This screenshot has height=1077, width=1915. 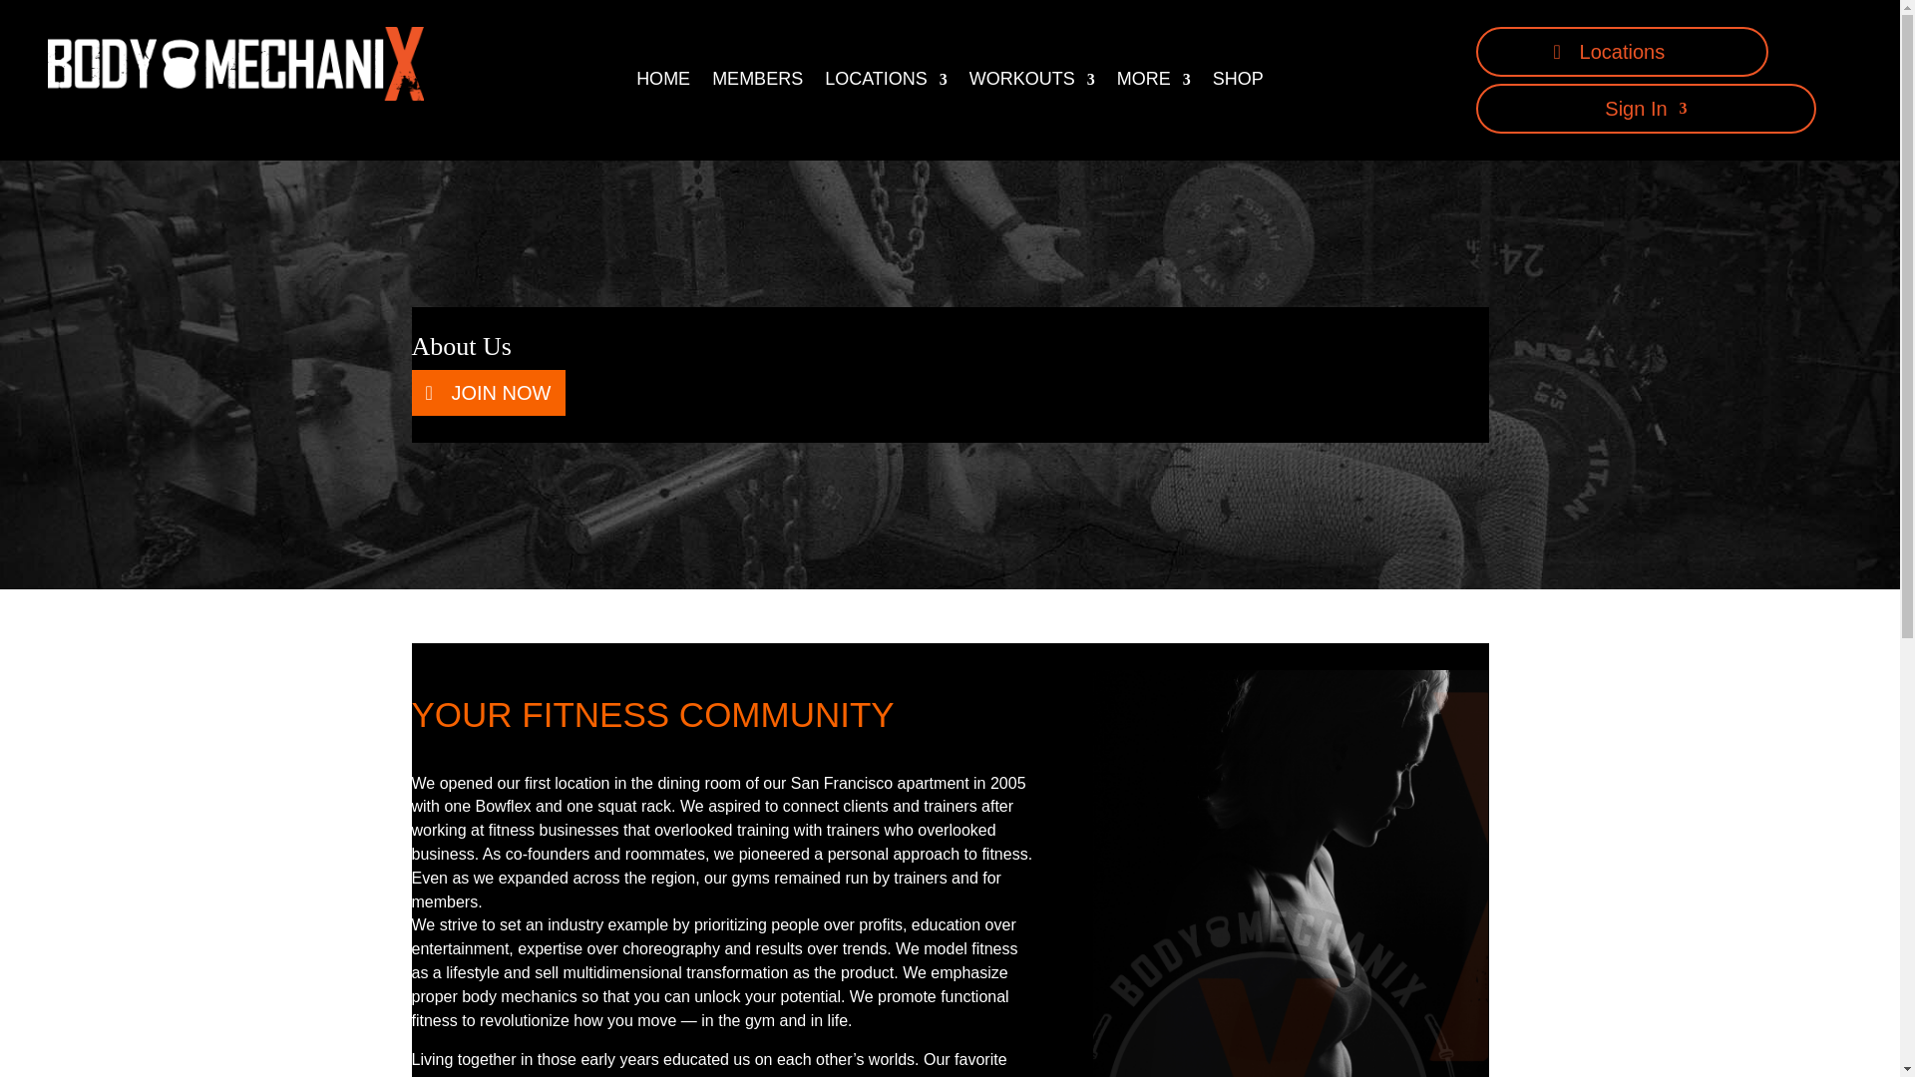 I want to click on WORKOUTS, so click(x=1031, y=84).